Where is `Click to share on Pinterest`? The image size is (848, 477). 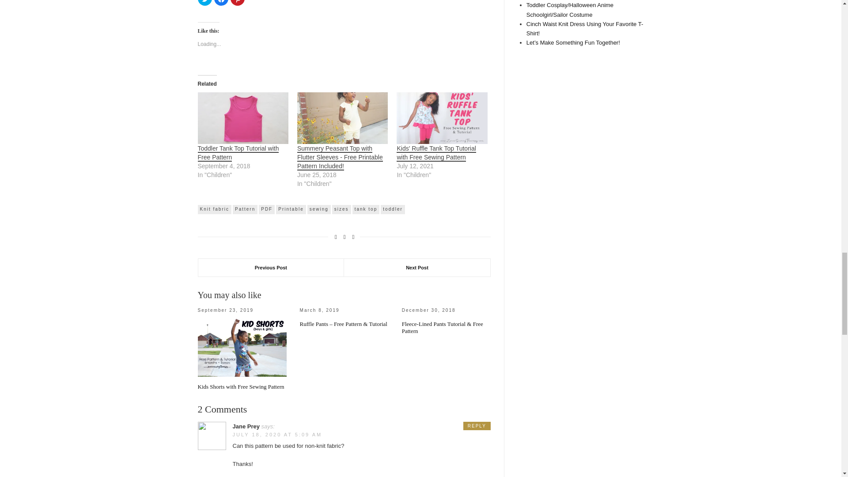
Click to share on Pinterest is located at coordinates (238, 3).